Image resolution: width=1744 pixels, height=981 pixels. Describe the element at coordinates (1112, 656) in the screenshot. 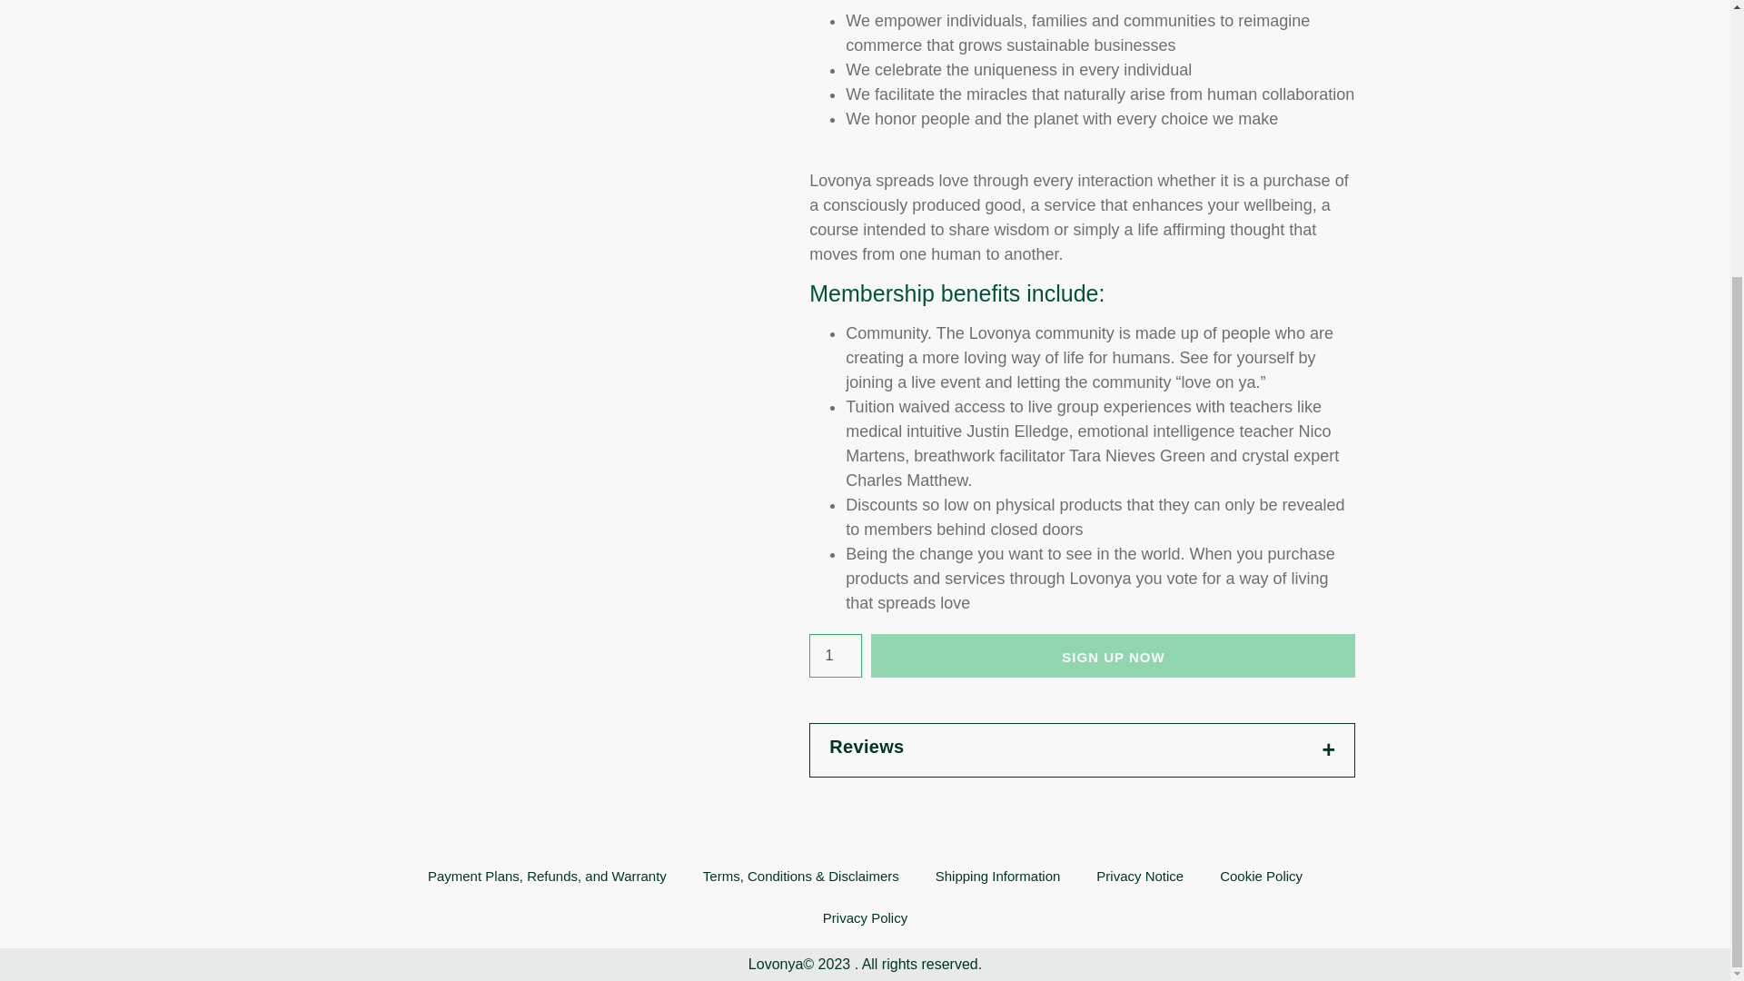

I see `SIGN UP NOW` at that location.